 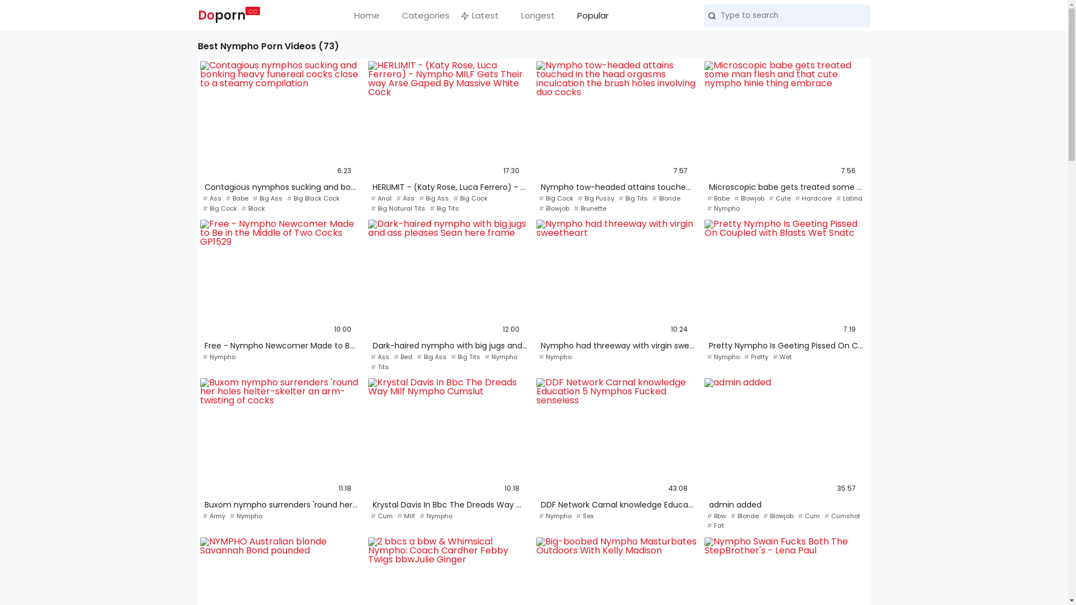 I want to click on Home, so click(x=361, y=16).